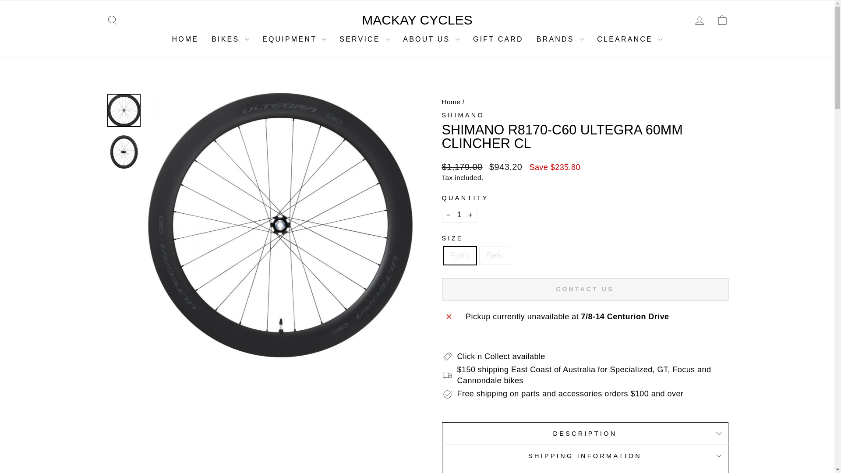 Image resolution: width=841 pixels, height=473 pixels. What do you see at coordinates (699, 20) in the screenshot?
I see `ACCOUNT` at bounding box center [699, 20].